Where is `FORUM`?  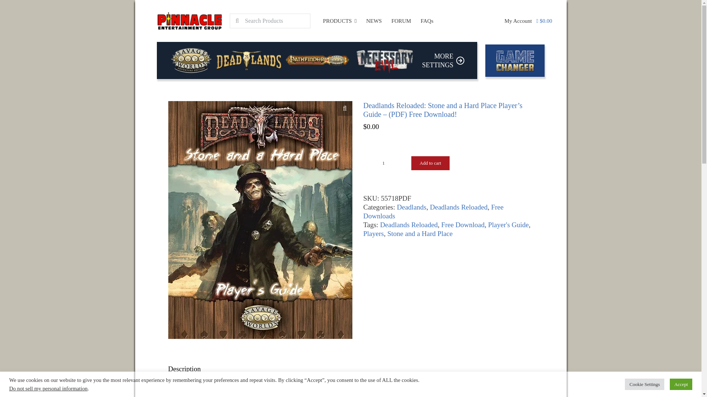
FORUM is located at coordinates (401, 21).